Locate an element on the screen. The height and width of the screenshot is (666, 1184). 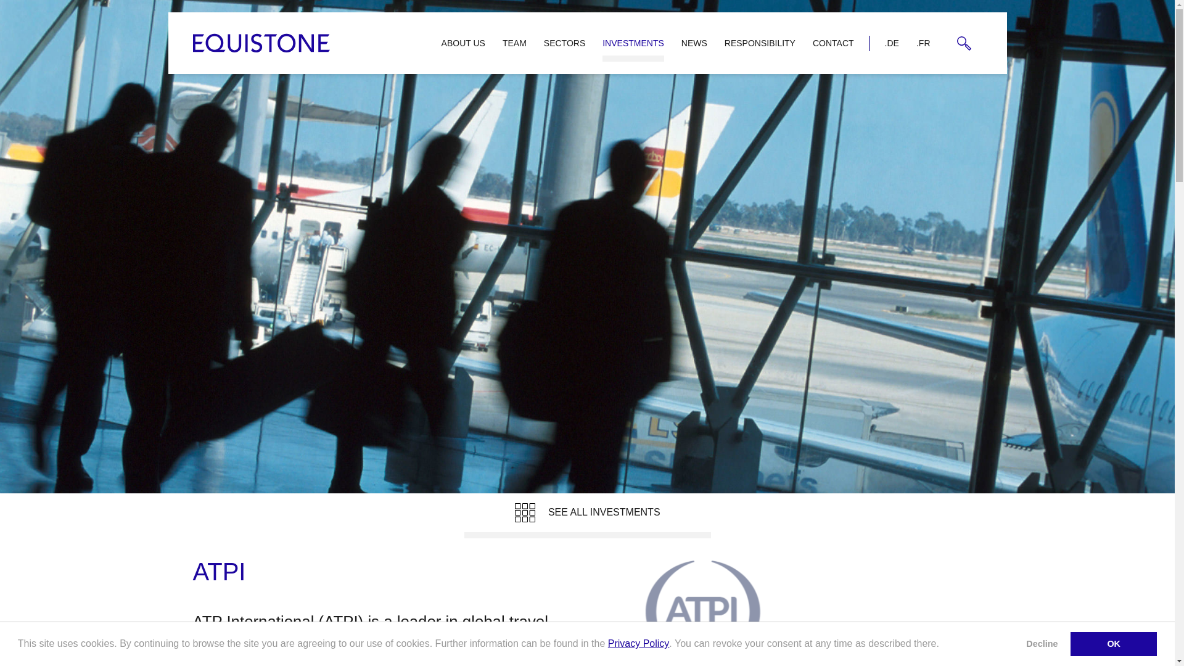
.FR is located at coordinates (923, 43).